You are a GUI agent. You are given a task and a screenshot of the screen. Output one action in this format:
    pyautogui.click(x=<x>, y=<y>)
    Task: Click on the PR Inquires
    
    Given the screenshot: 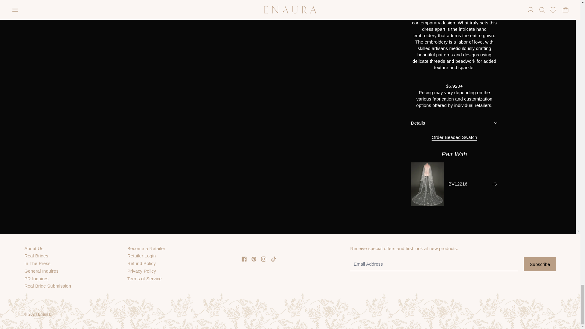 What is the action you would take?
    pyautogui.click(x=37, y=278)
    